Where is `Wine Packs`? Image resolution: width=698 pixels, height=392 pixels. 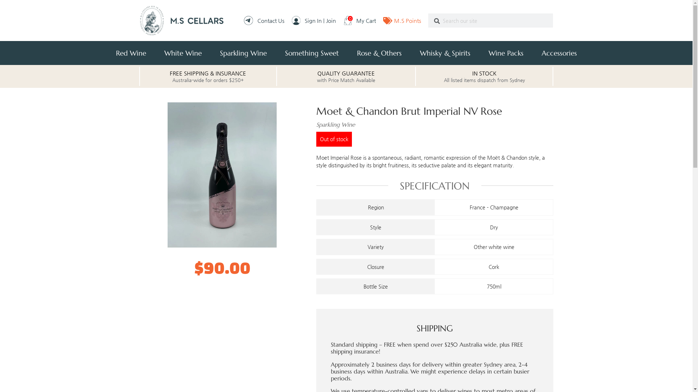 Wine Packs is located at coordinates (506, 53).